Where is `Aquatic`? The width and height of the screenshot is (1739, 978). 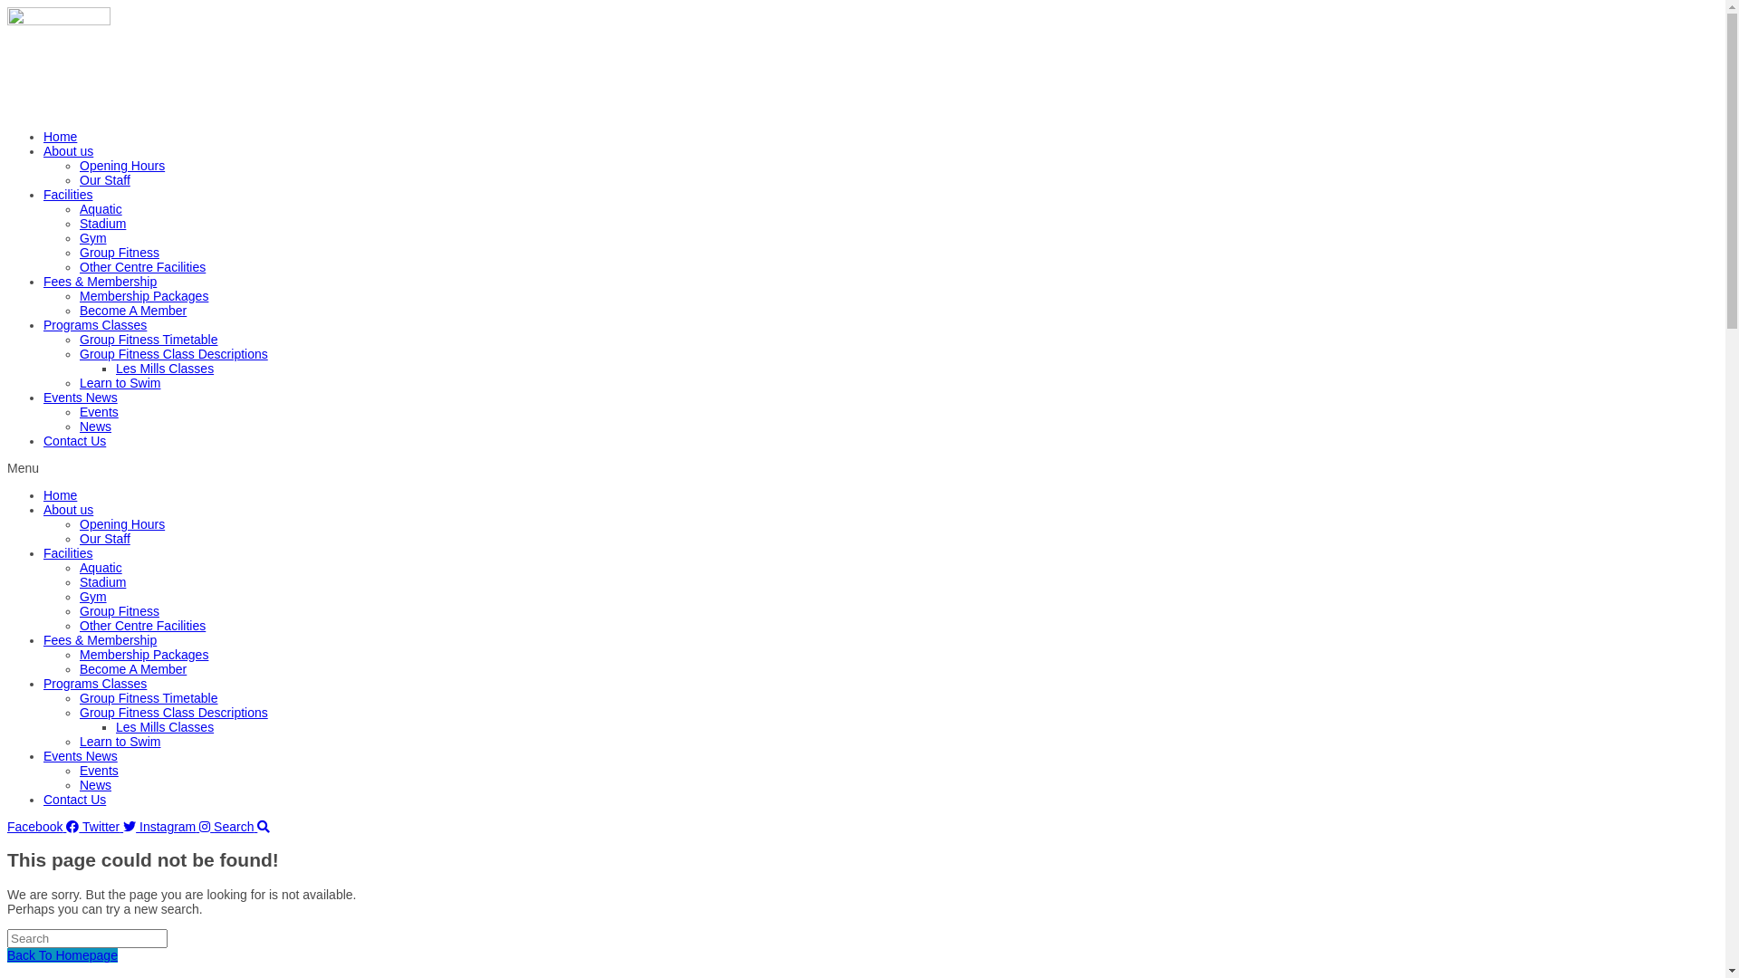
Aquatic is located at coordinates (101, 567).